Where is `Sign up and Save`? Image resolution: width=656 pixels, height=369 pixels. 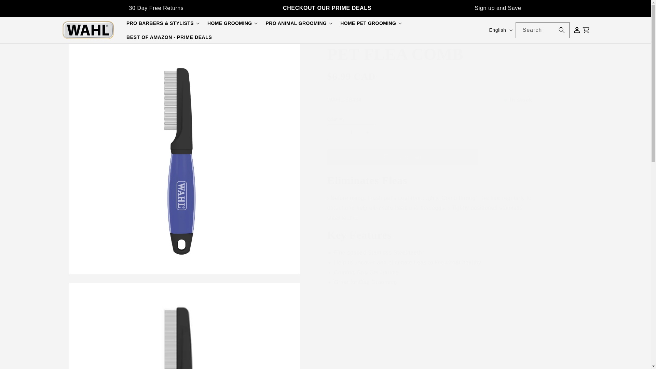
Sign up and Save is located at coordinates (498, 8).